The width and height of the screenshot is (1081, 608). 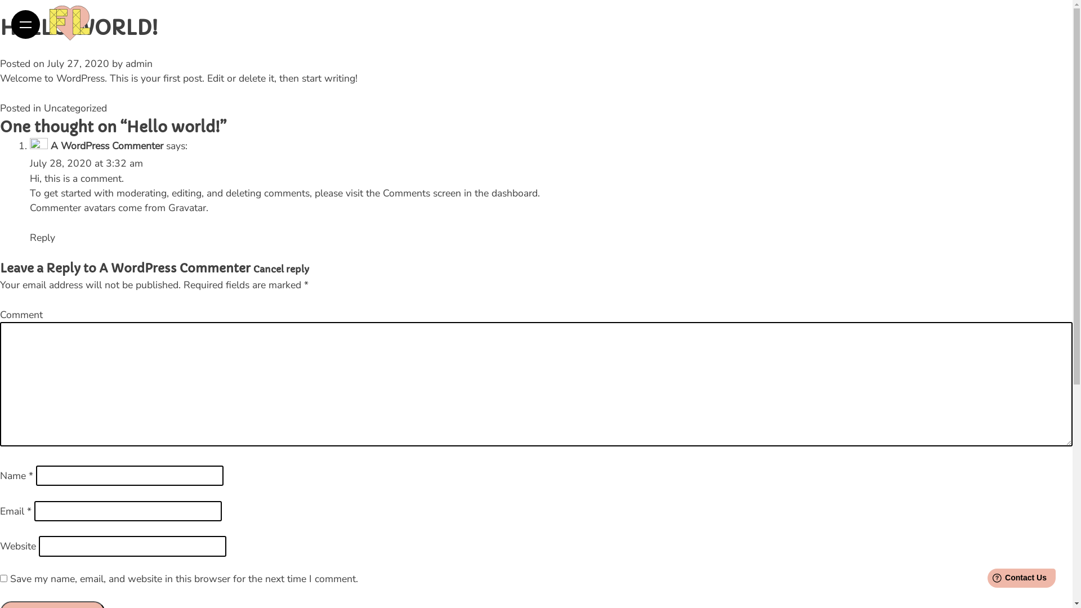 What do you see at coordinates (78, 64) in the screenshot?
I see `July 27, 2020` at bounding box center [78, 64].